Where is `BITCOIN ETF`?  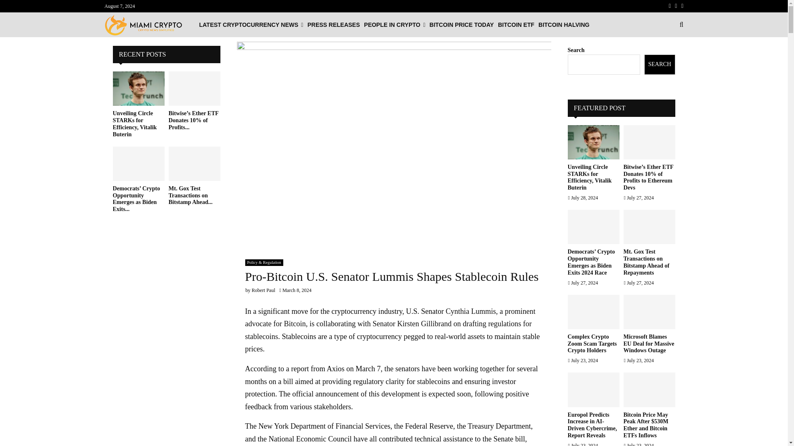 BITCOIN ETF is located at coordinates (516, 25).